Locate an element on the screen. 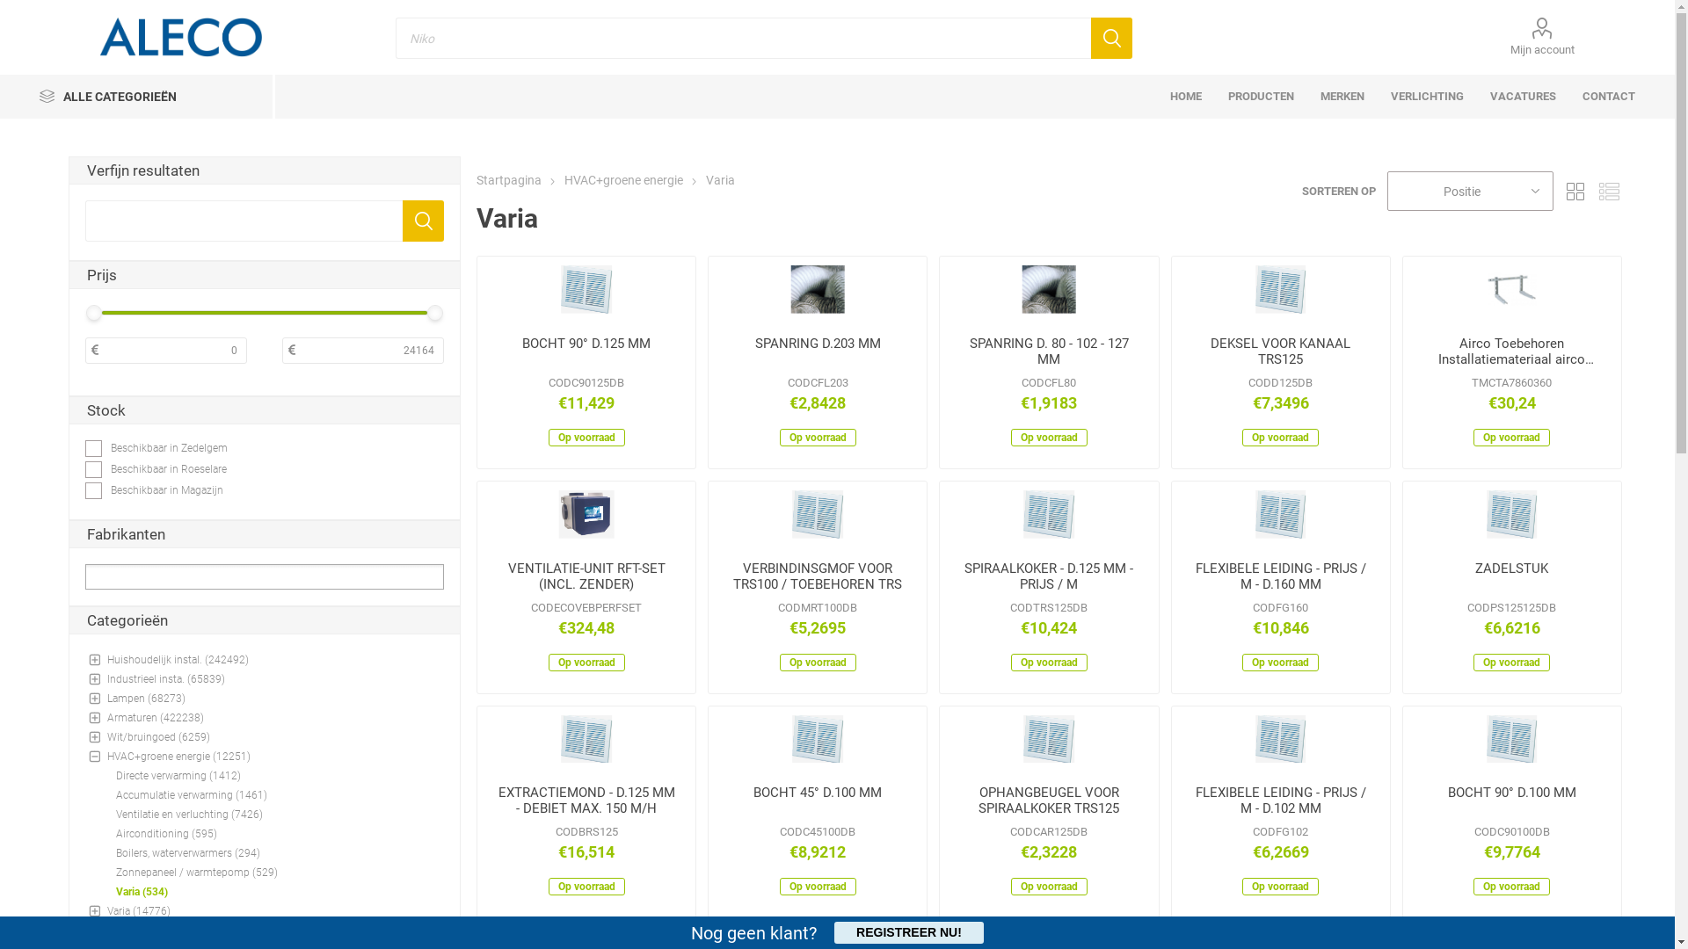 This screenshot has width=1688, height=949. Huishoudelijk instal. (242492) is located at coordinates (178, 660).